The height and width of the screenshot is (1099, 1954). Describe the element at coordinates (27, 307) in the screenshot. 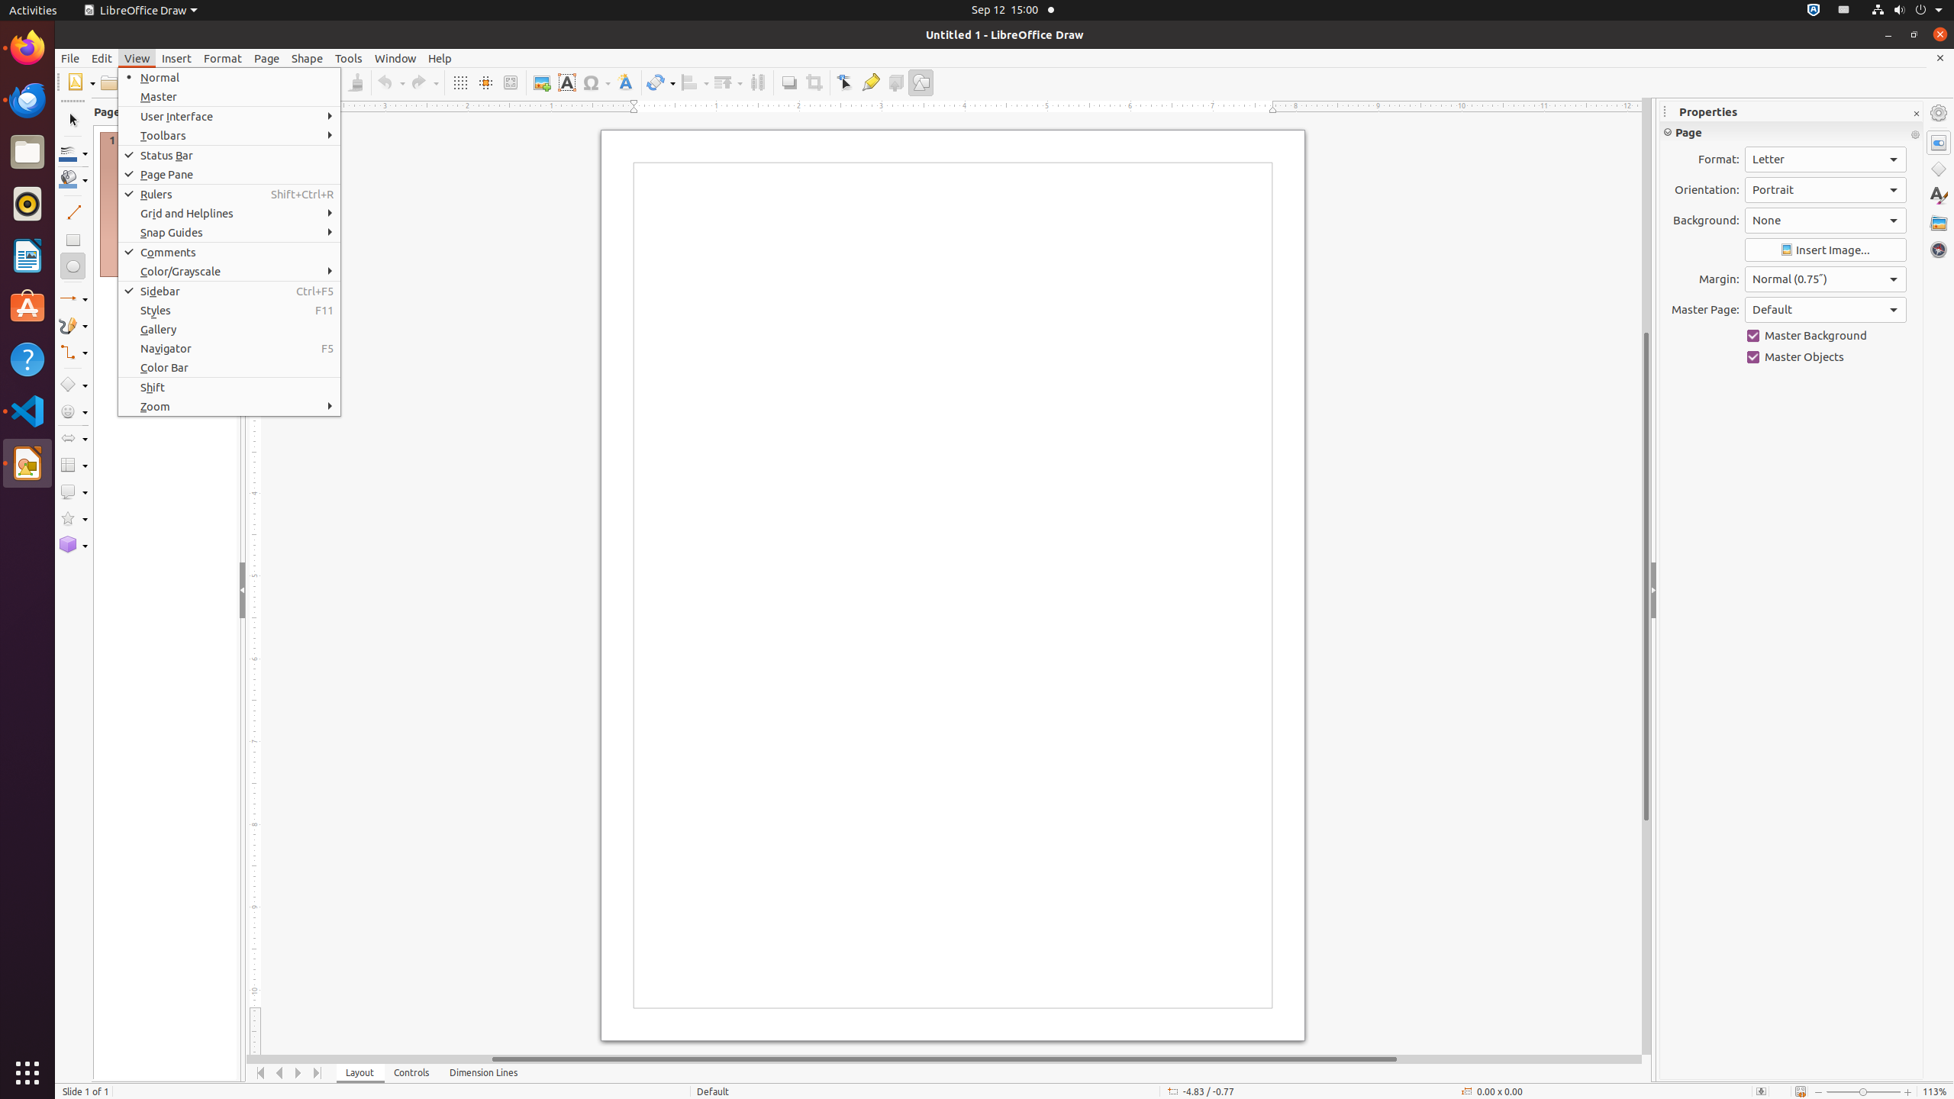

I see `Ubuntu Software` at that location.